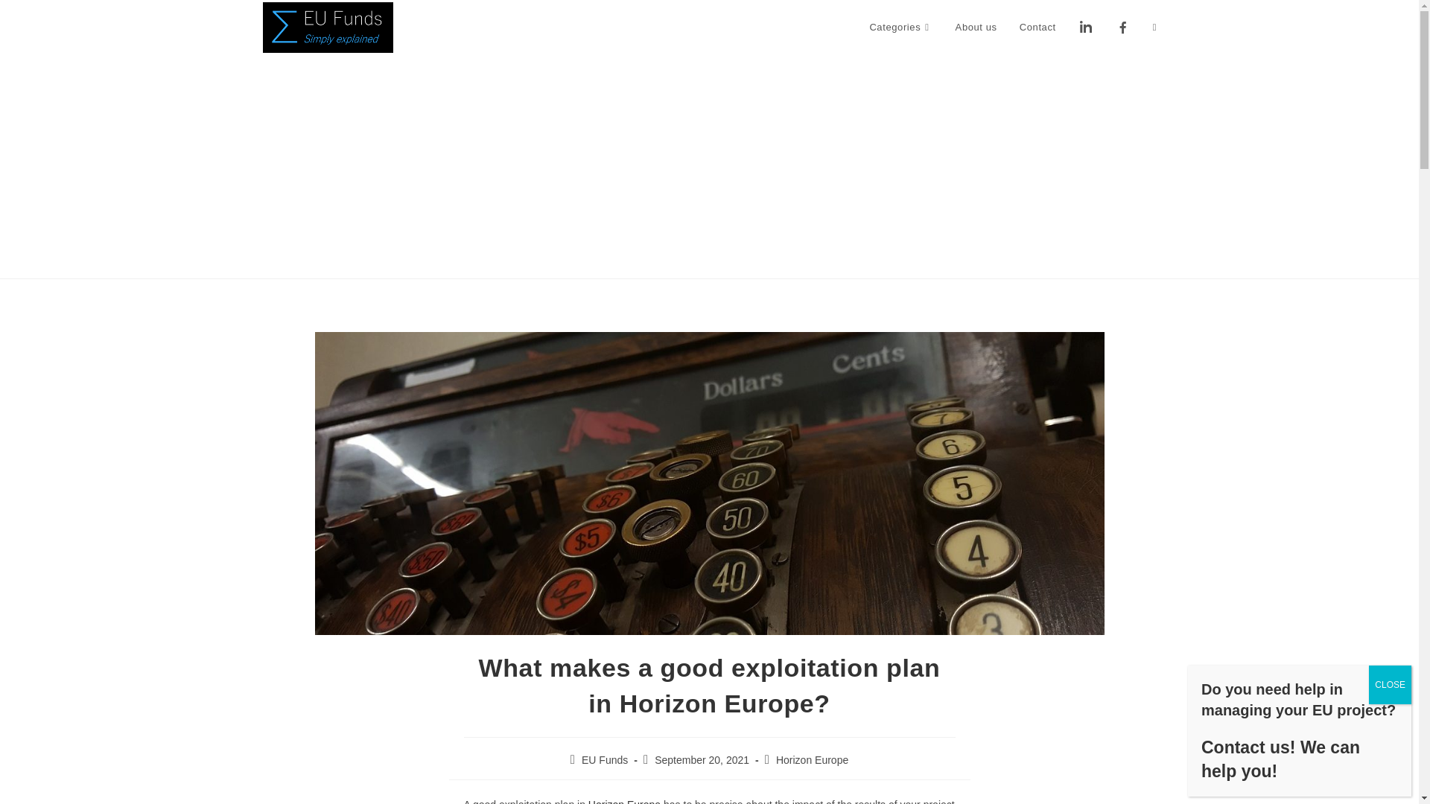 Image resolution: width=1430 pixels, height=804 pixels. Describe the element at coordinates (1037, 28) in the screenshot. I see `Contact` at that location.